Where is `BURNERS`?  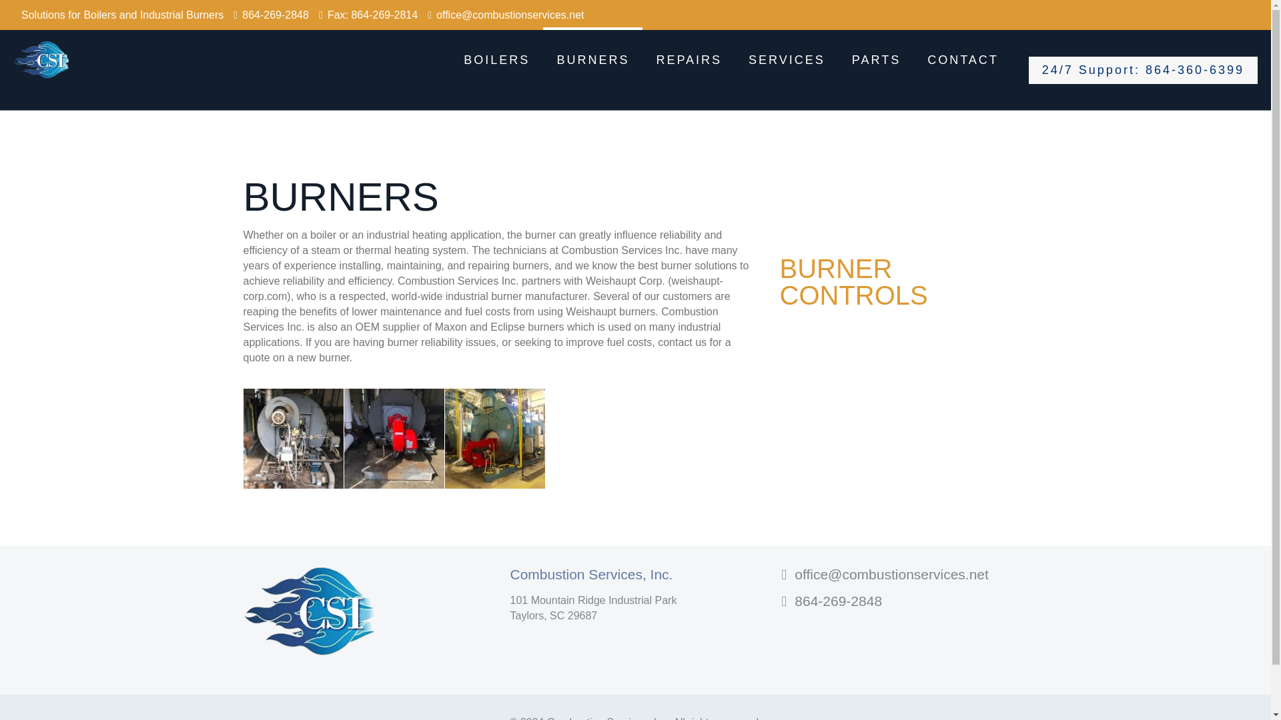 BURNERS is located at coordinates (592, 60).